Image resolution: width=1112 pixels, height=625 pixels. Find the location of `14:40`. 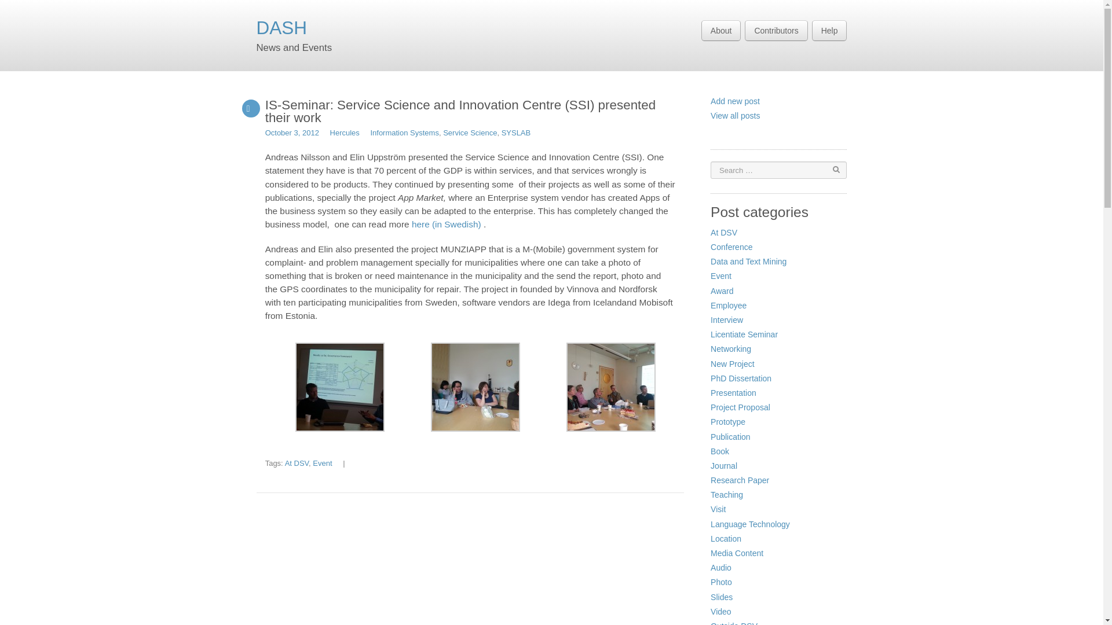

14:40 is located at coordinates (292, 133).